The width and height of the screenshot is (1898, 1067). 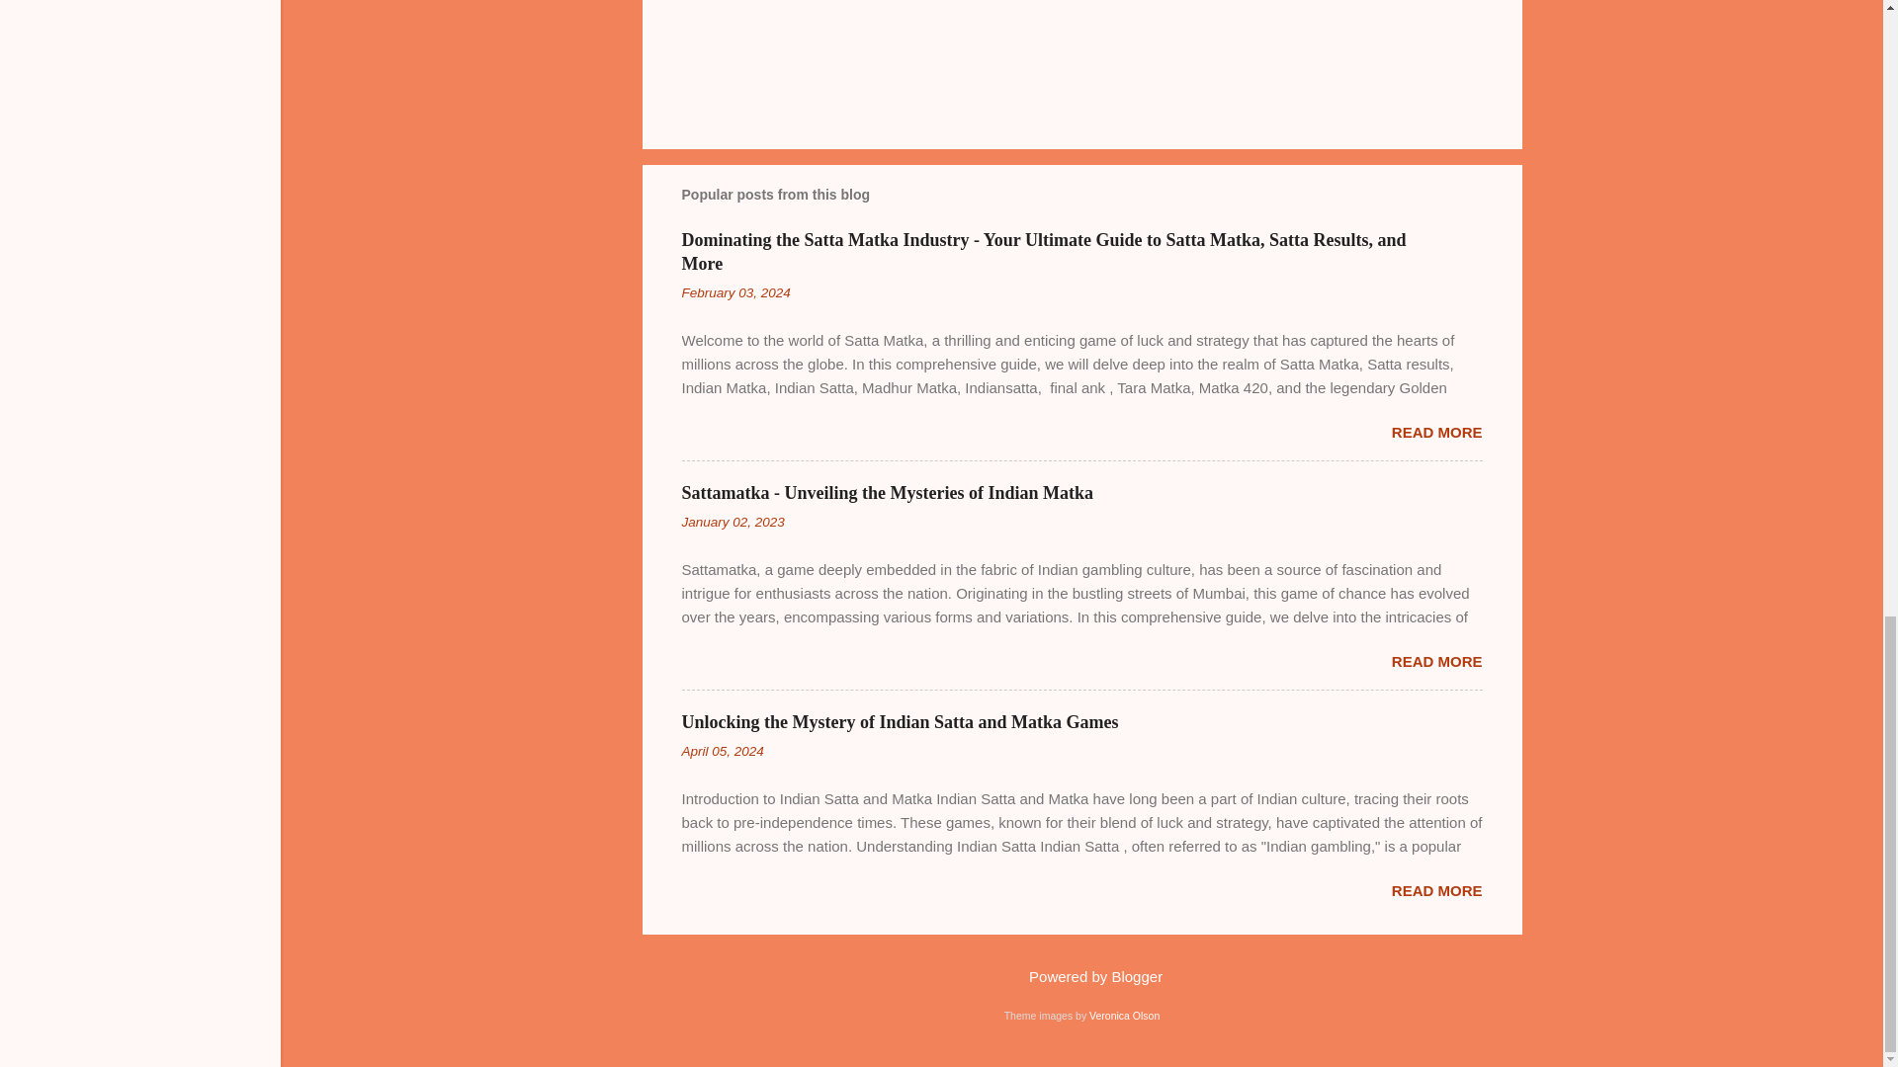 I want to click on Sattamatka - Unveiling the Mysteries of Indian Matka, so click(x=888, y=492).